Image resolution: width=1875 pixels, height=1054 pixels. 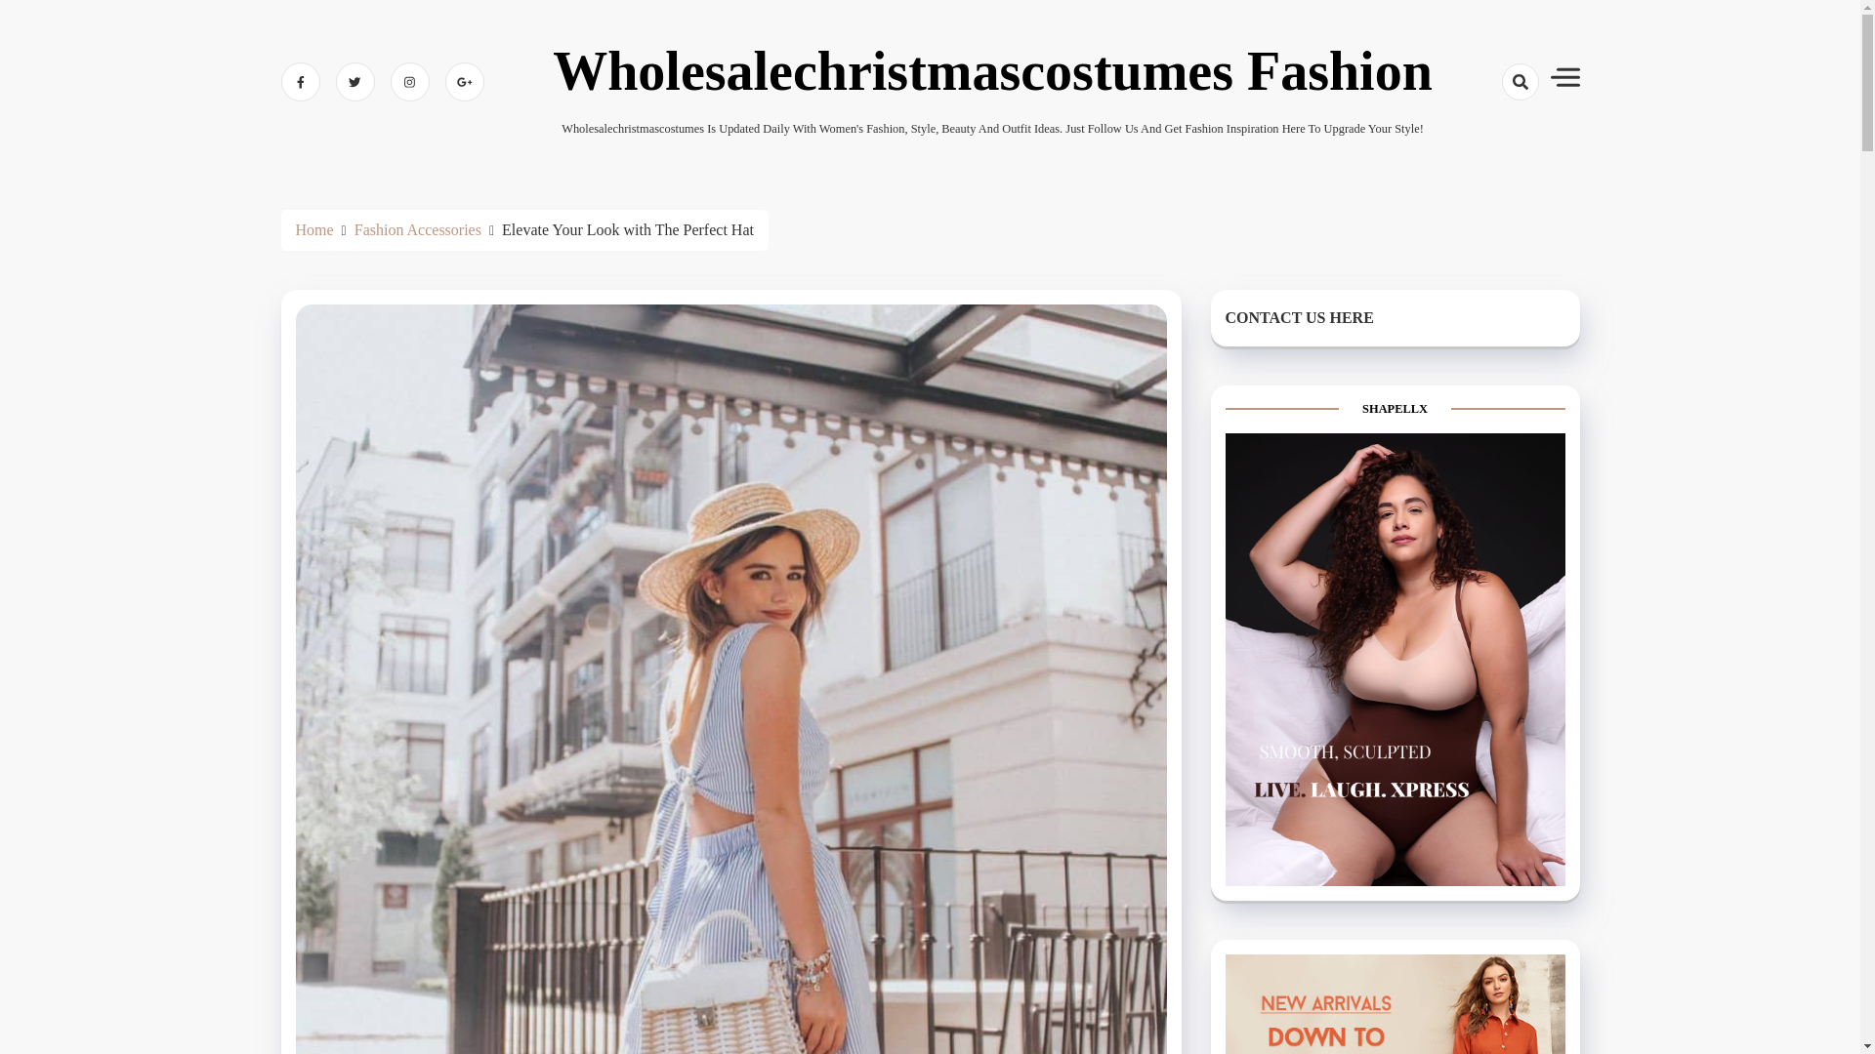 I want to click on Search, so click(x=1484, y=150).